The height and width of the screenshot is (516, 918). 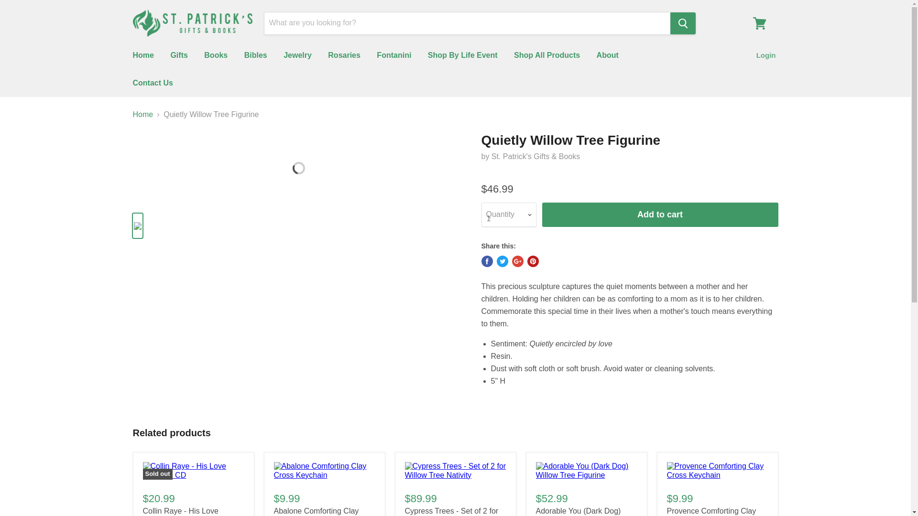 I want to click on Home, so click(x=142, y=55).